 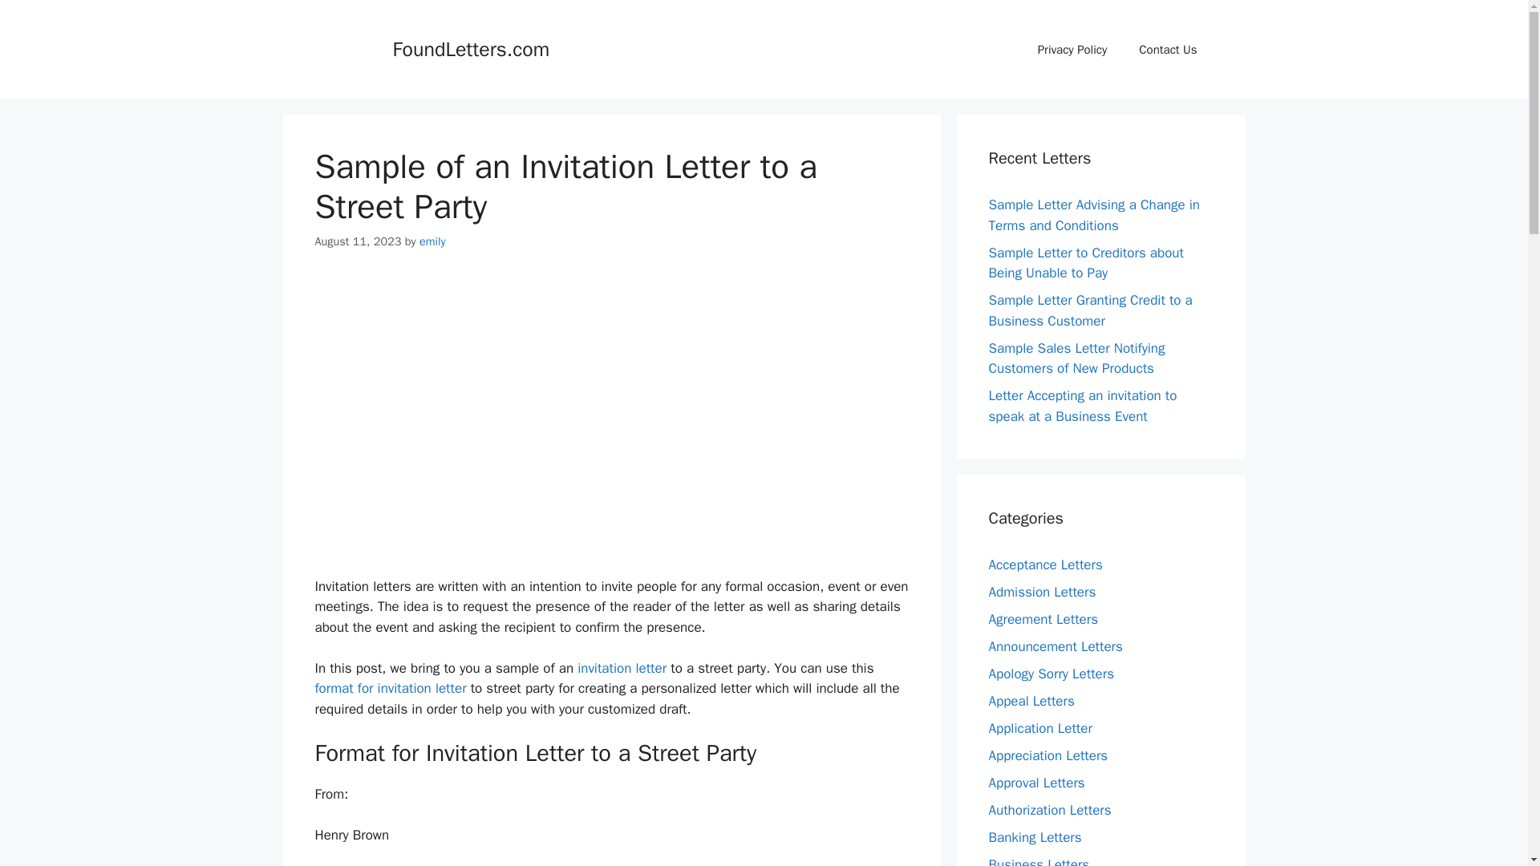 I want to click on Appreciation Letters, so click(x=1048, y=755).